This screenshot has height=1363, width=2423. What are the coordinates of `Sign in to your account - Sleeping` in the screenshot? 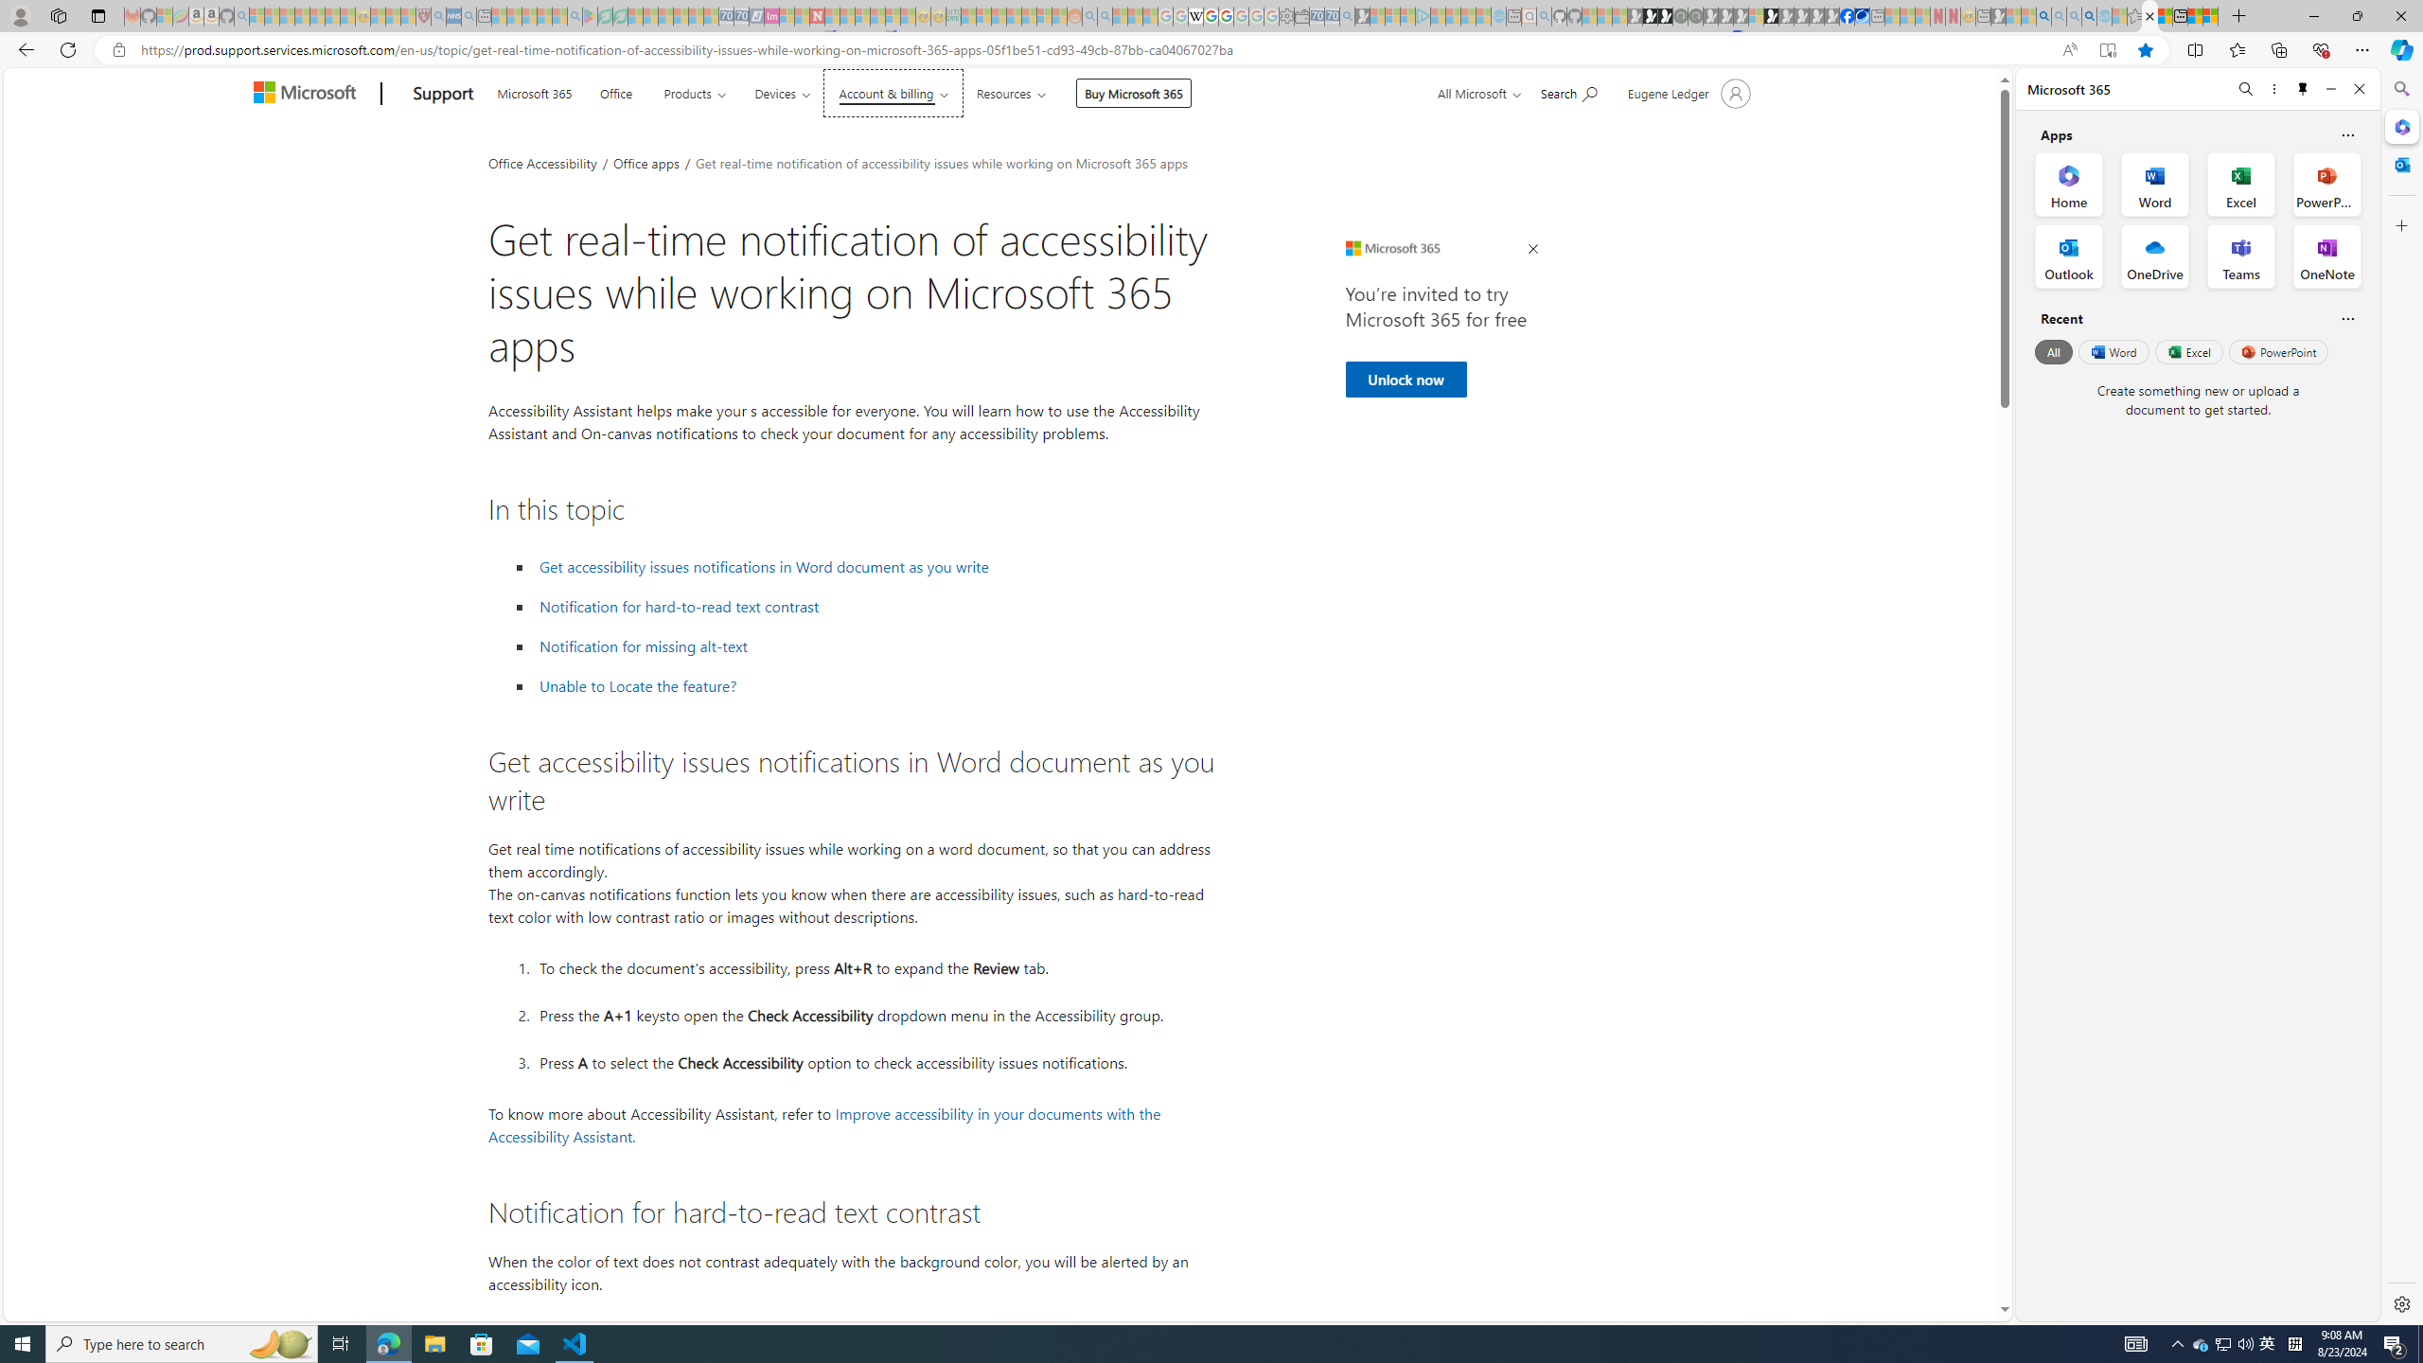 It's located at (1755, 16).